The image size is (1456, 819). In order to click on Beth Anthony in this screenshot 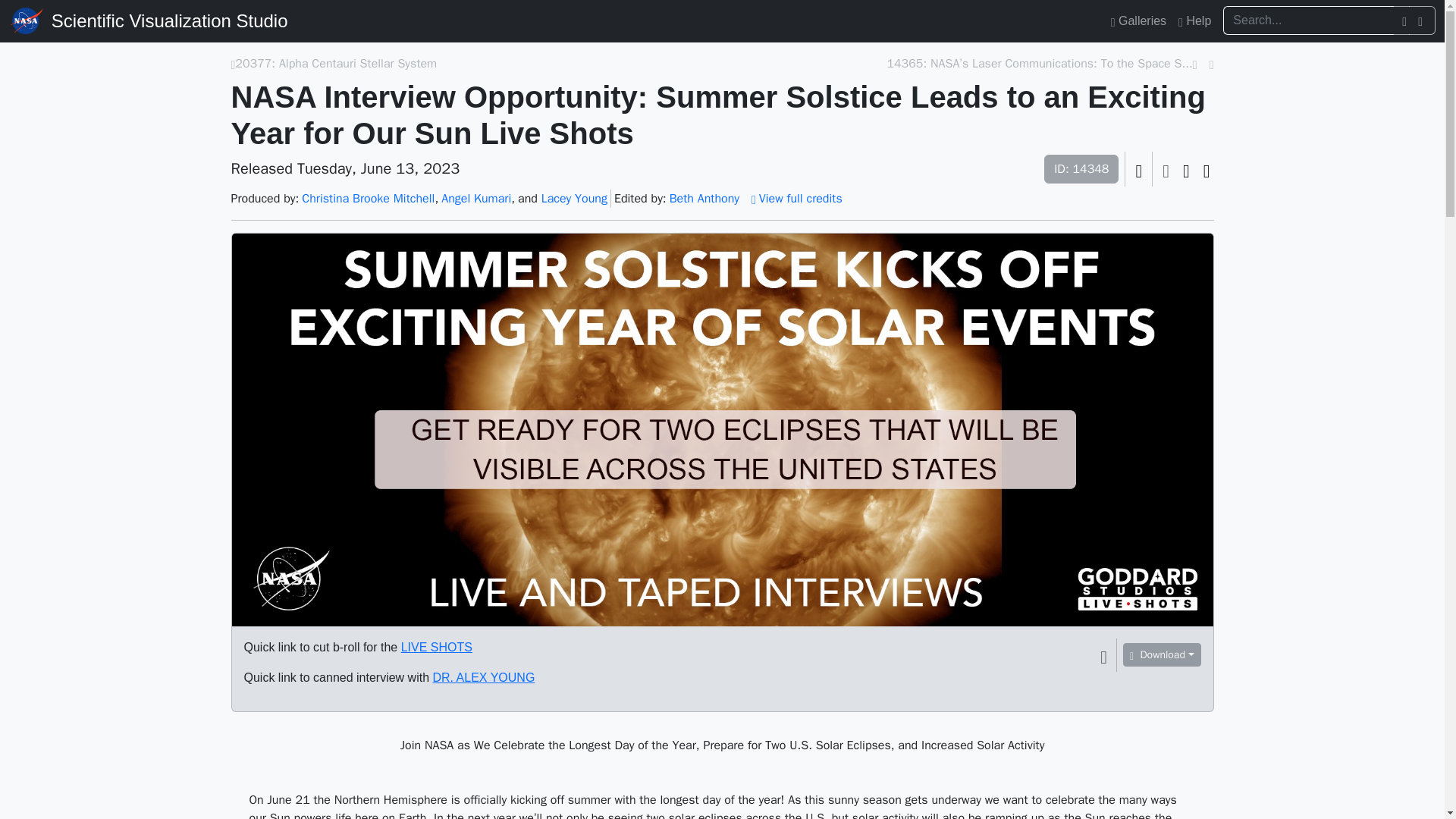, I will do `click(704, 199)`.